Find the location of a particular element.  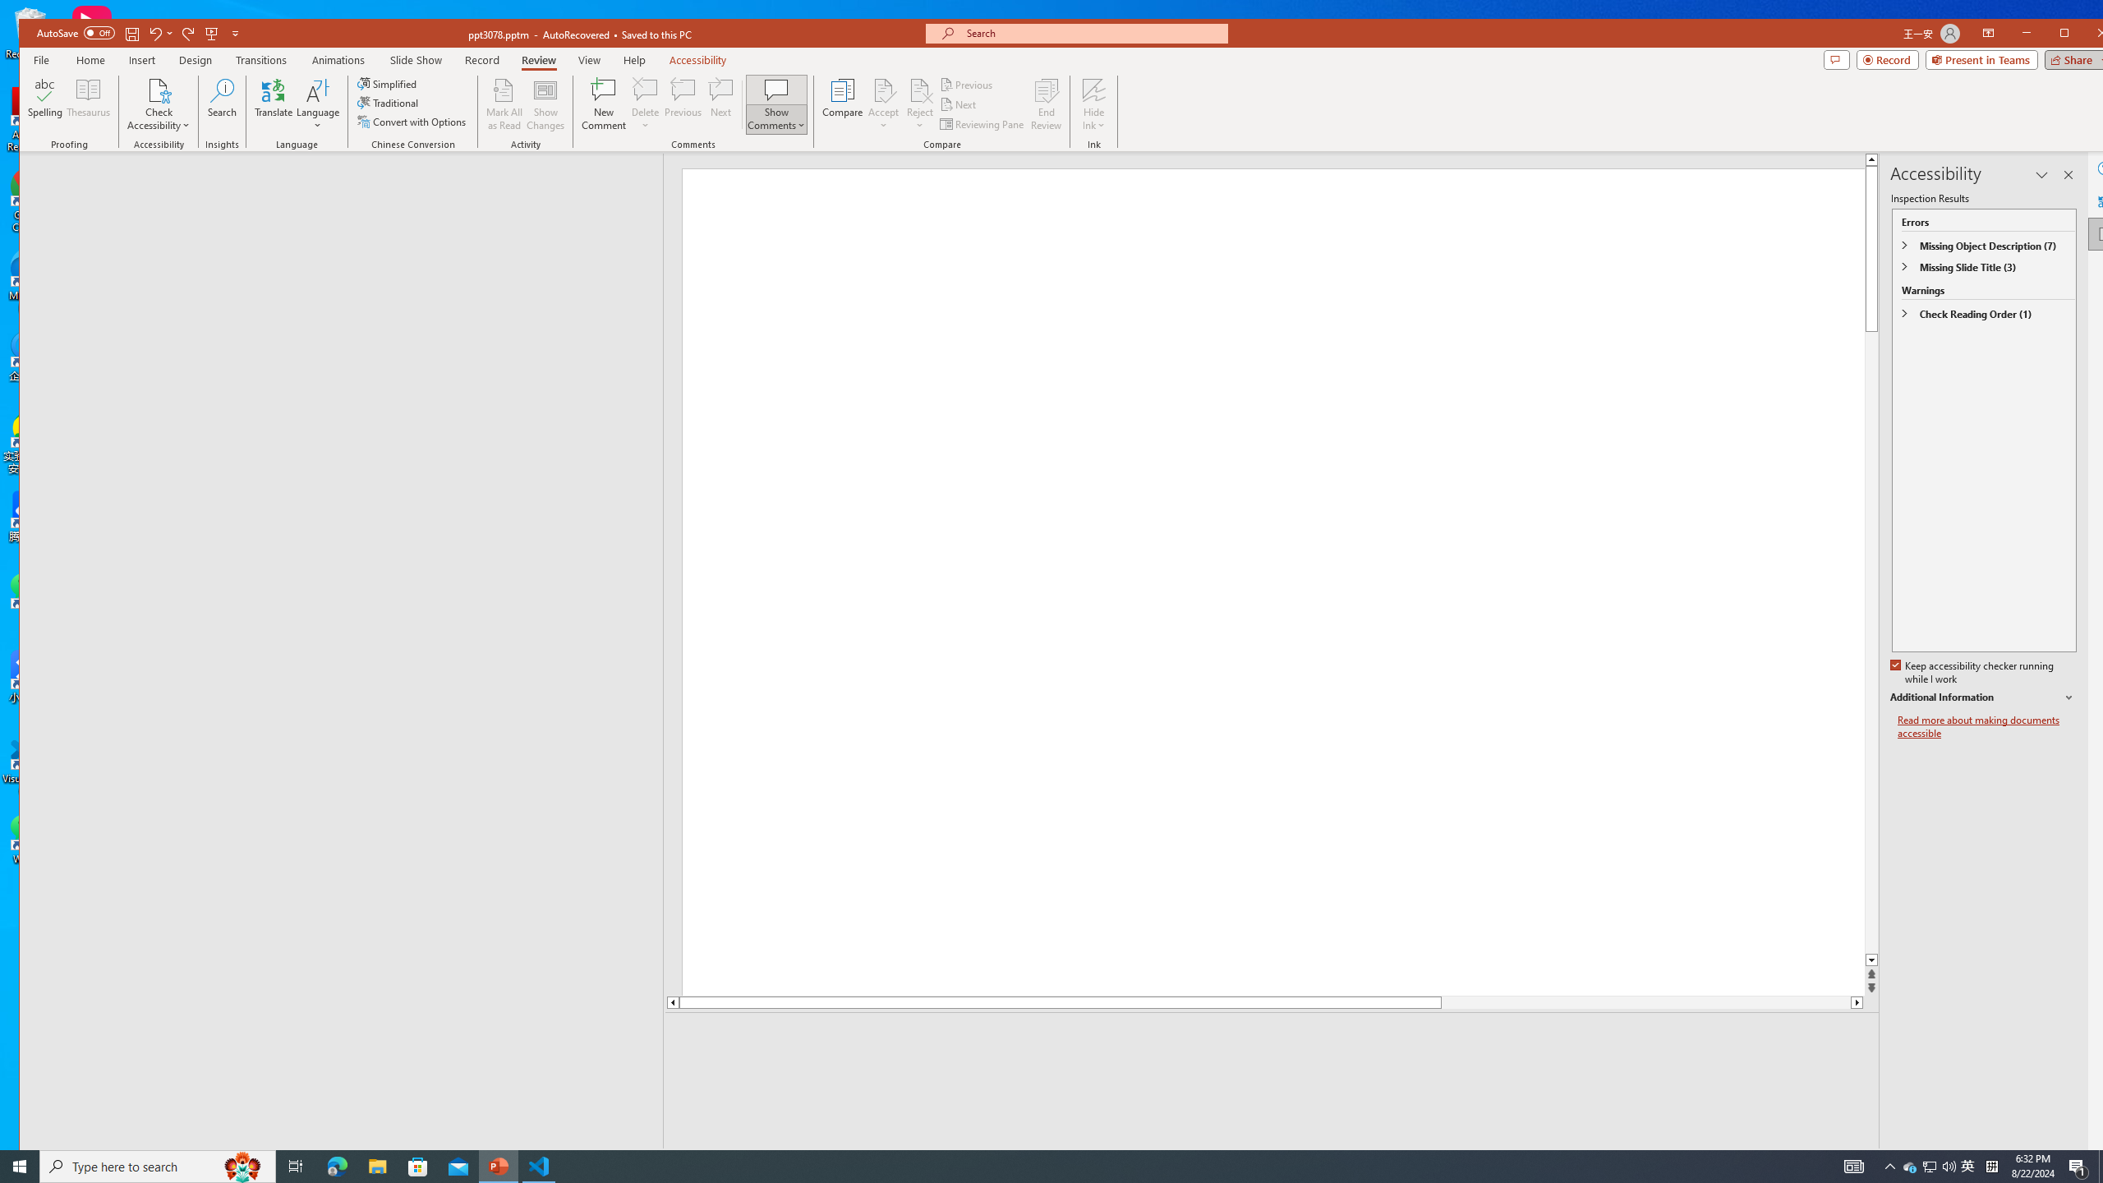

Hide Ink is located at coordinates (1094, 90).